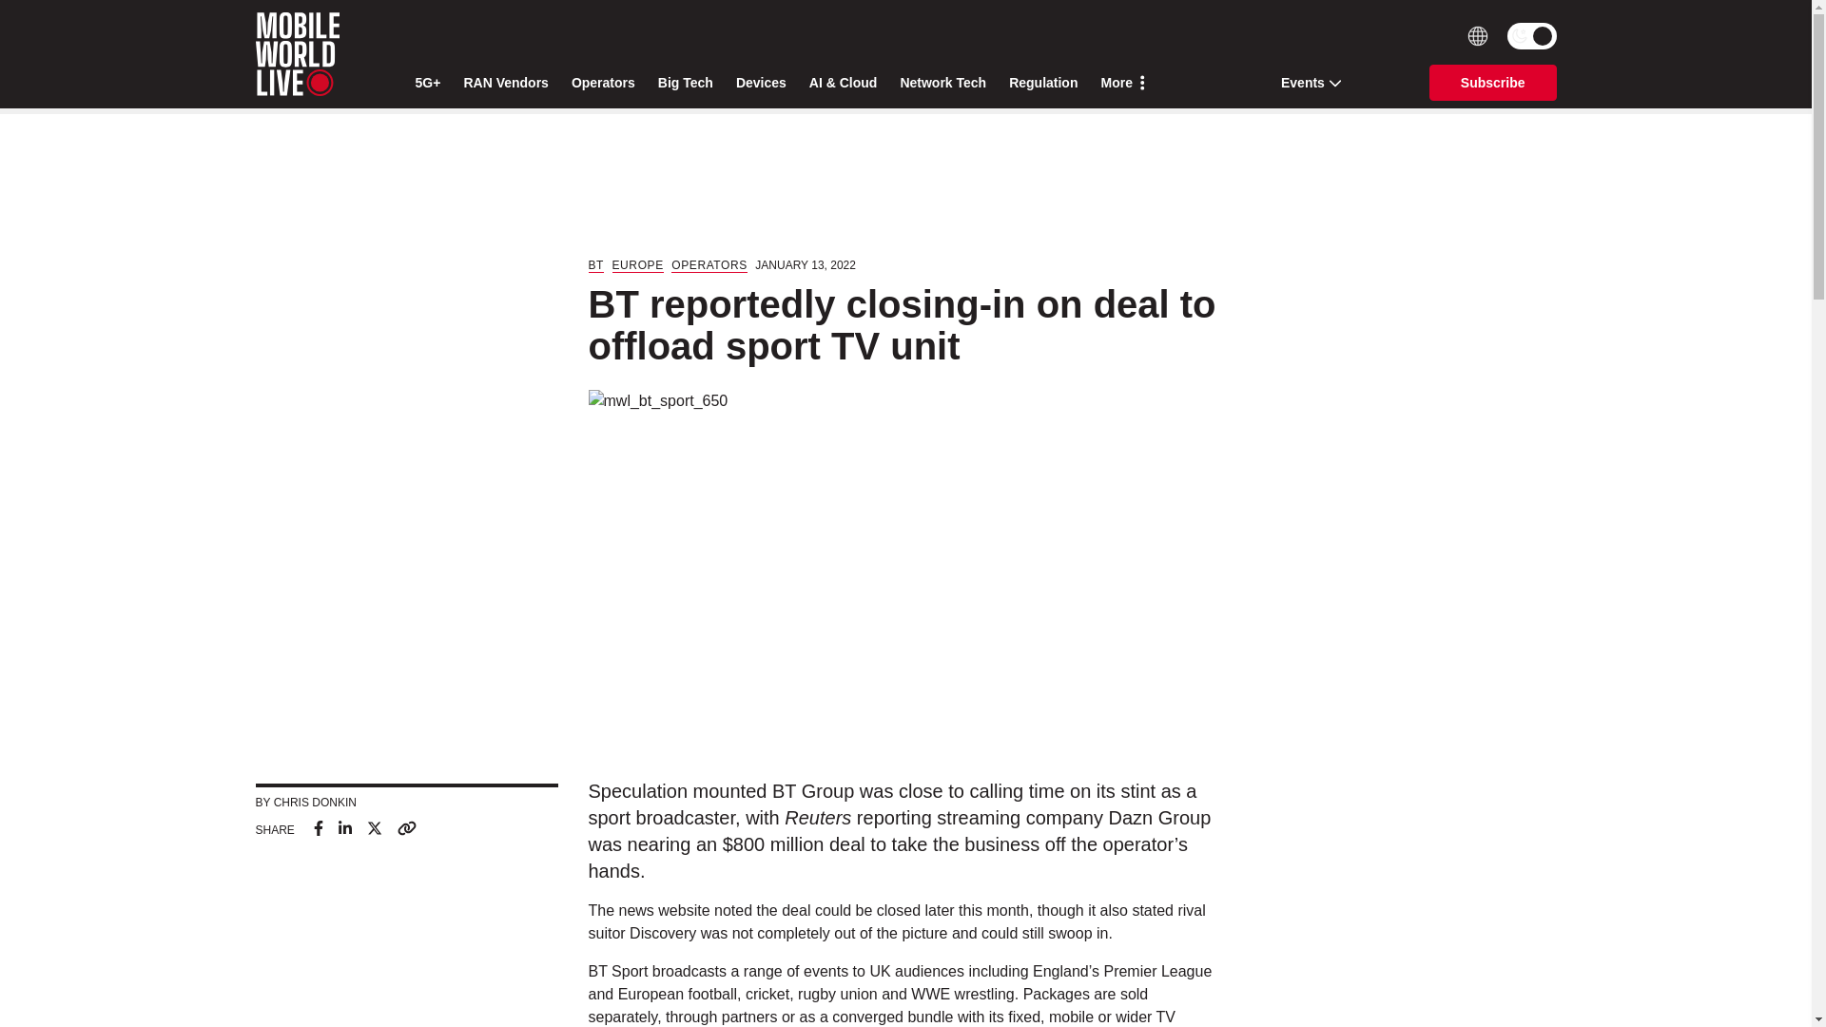 The image size is (1826, 1027). What do you see at coordinates (603, 83) in the screenshot?
I see `Operators` at bounding box center [603, 83].